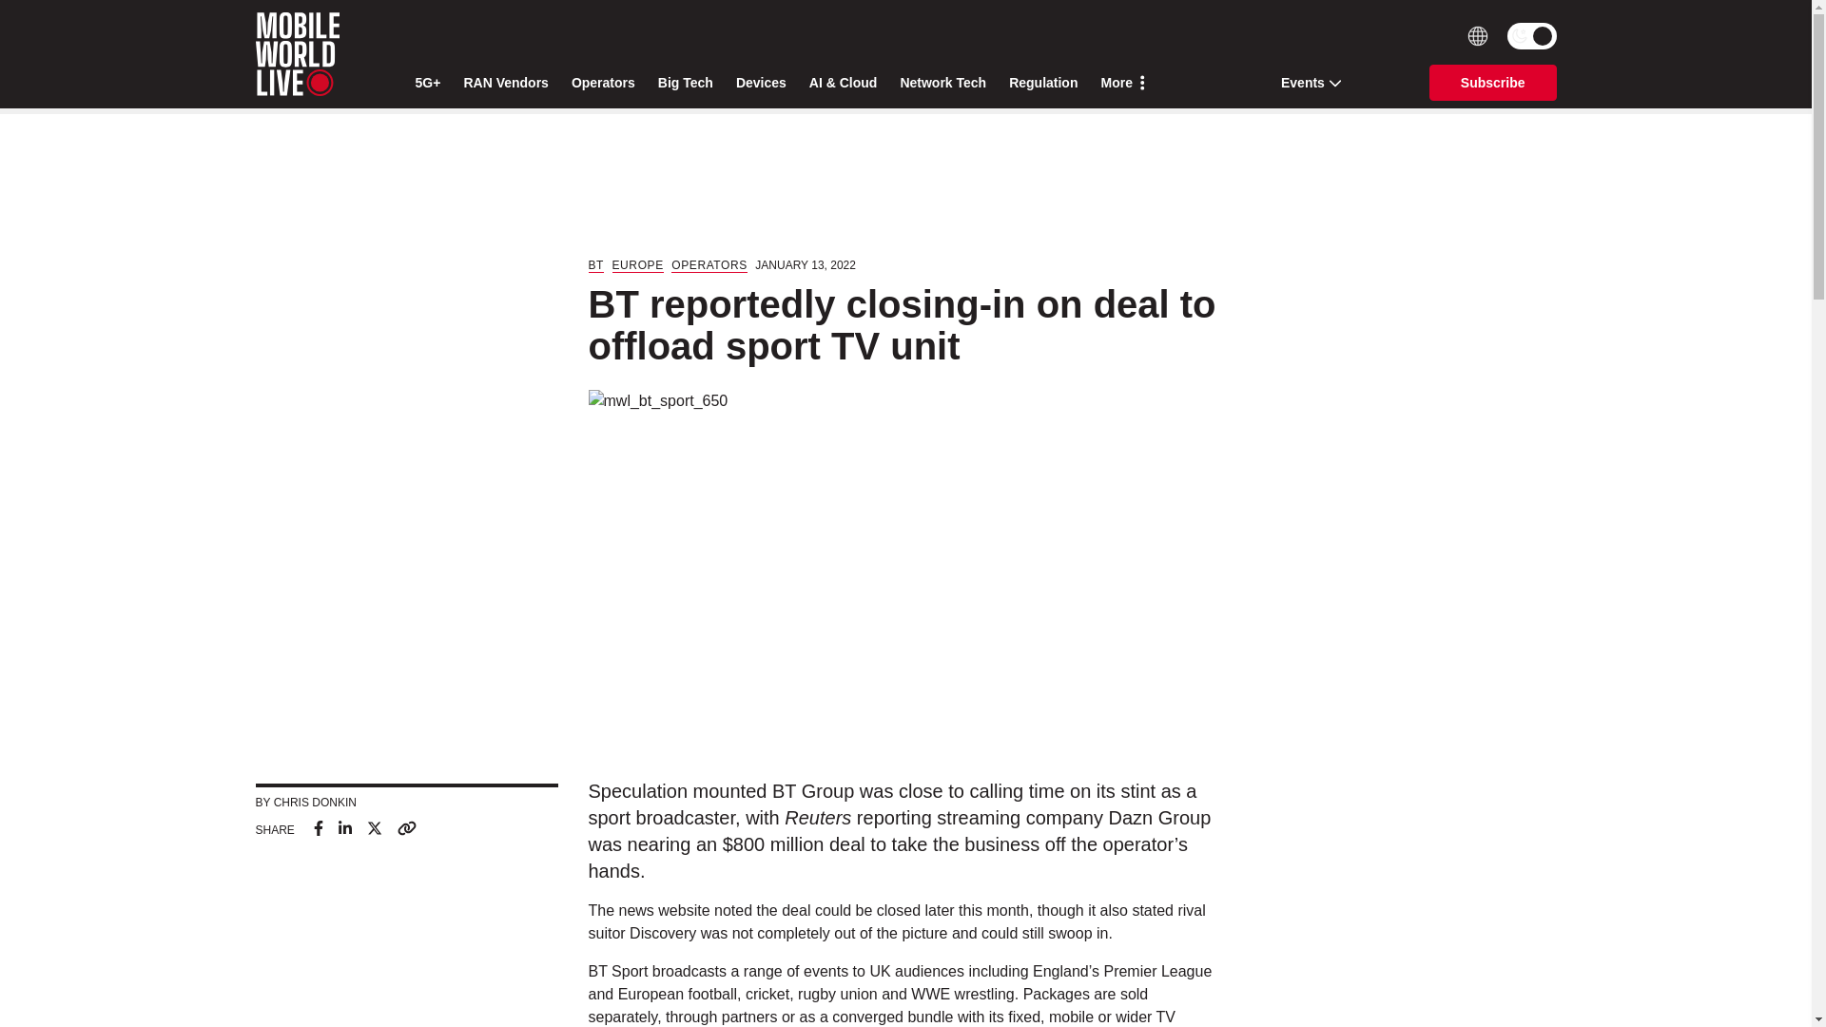 The image size is (1826, 1027). What do you see at coordinates (603, 83) in the screenshot?
I see `Operators` at bounding box center [603, 83].